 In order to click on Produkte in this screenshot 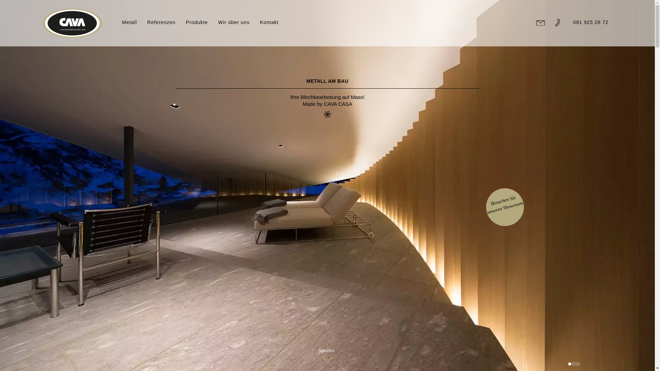, I will do `click(197, 22)`.